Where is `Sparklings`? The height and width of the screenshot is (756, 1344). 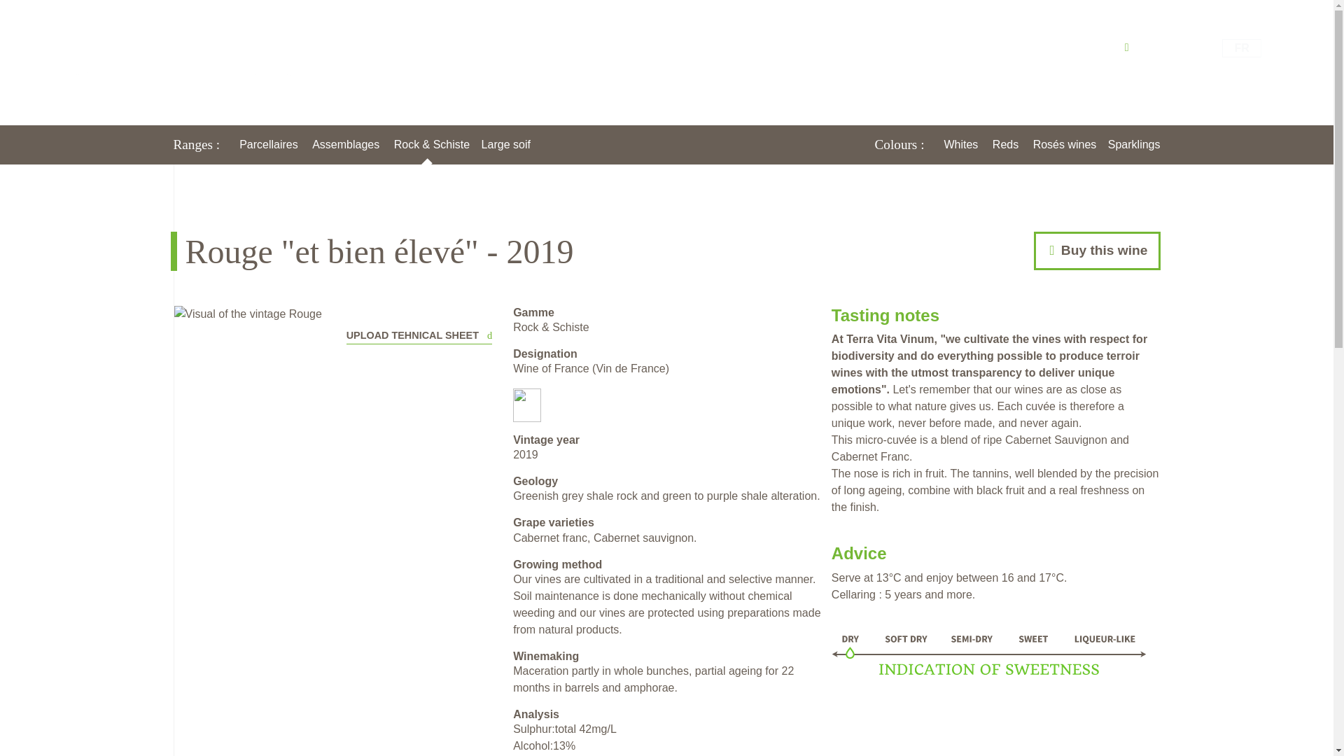
Sparklings is located at coordinates (1134, 144).